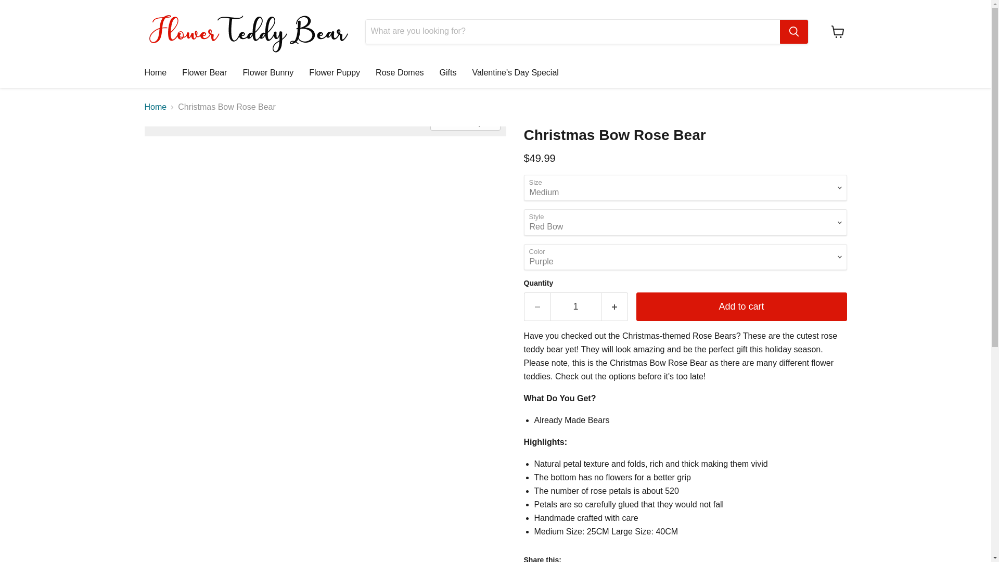  Describe the element at coordinates (838, 31) in the screenshot. I see `View cart` at that location.